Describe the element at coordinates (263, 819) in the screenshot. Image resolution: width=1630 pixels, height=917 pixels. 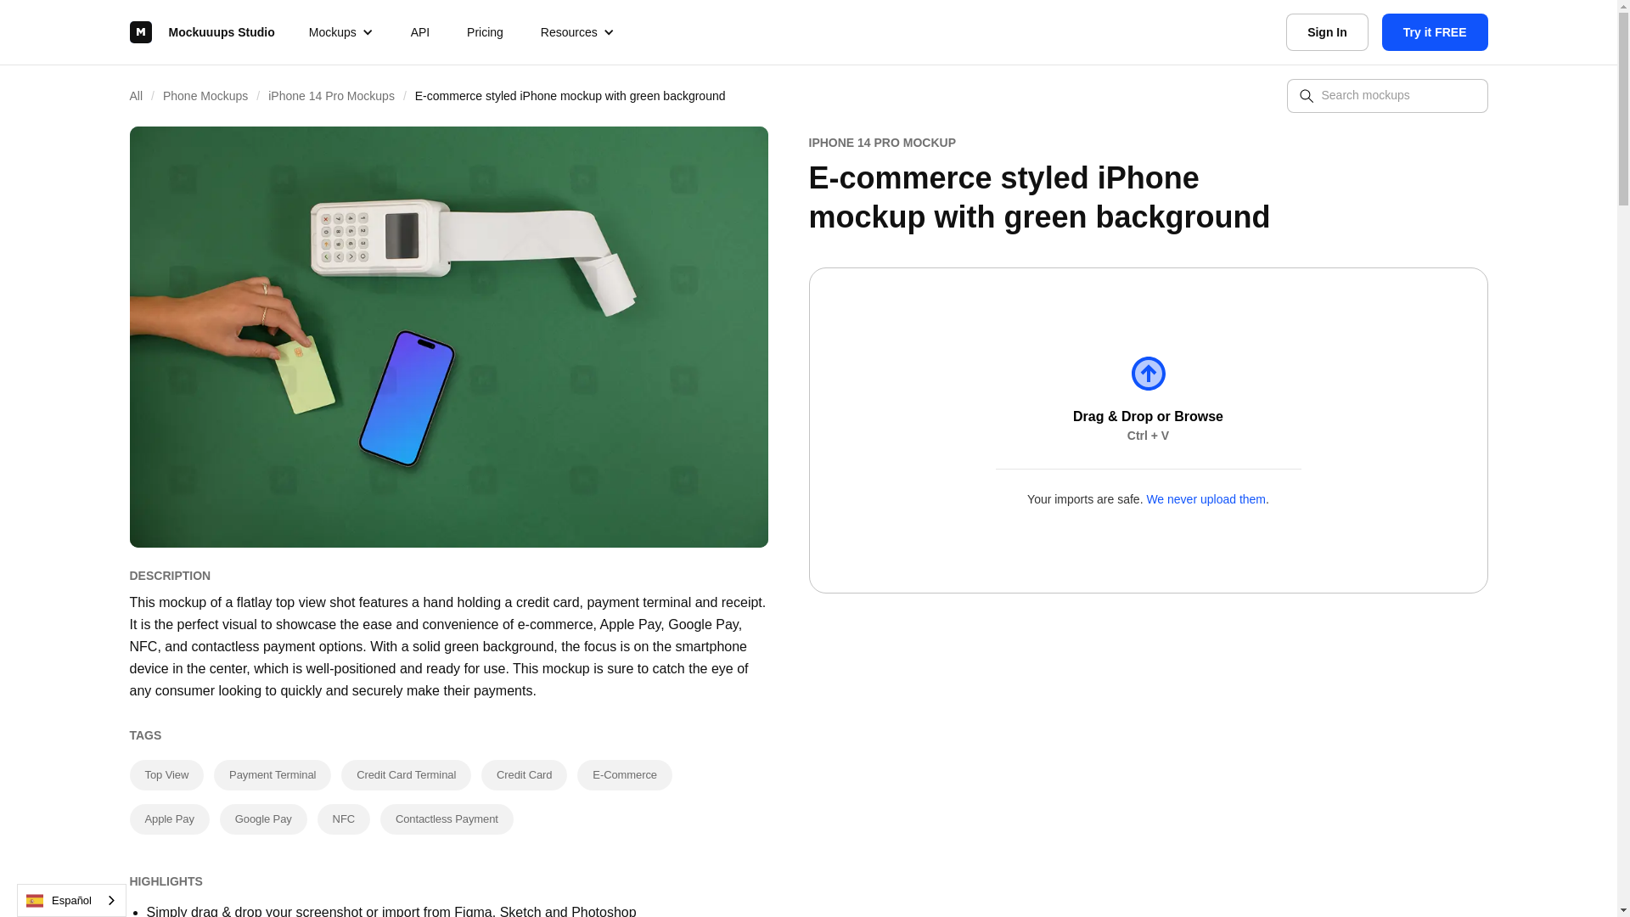
I see `Google Pay` at that location.